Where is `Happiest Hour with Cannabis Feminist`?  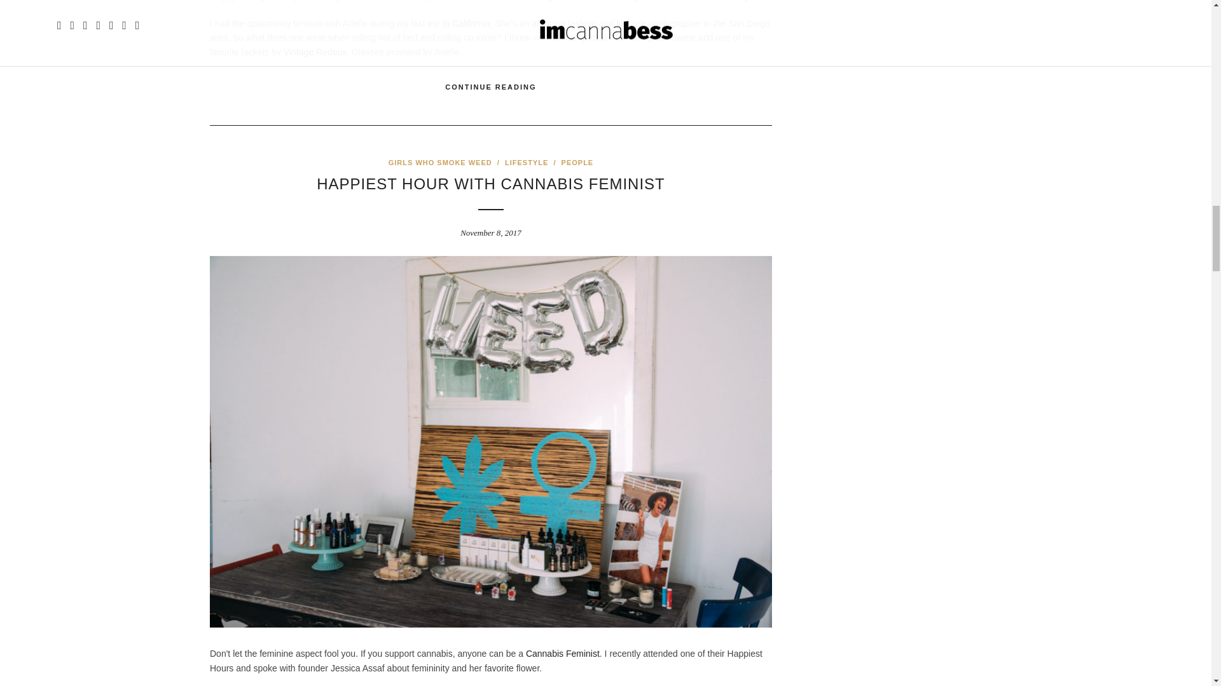 Happiest Hour with Cannabis Feminist is located at coordinates (491, 184).